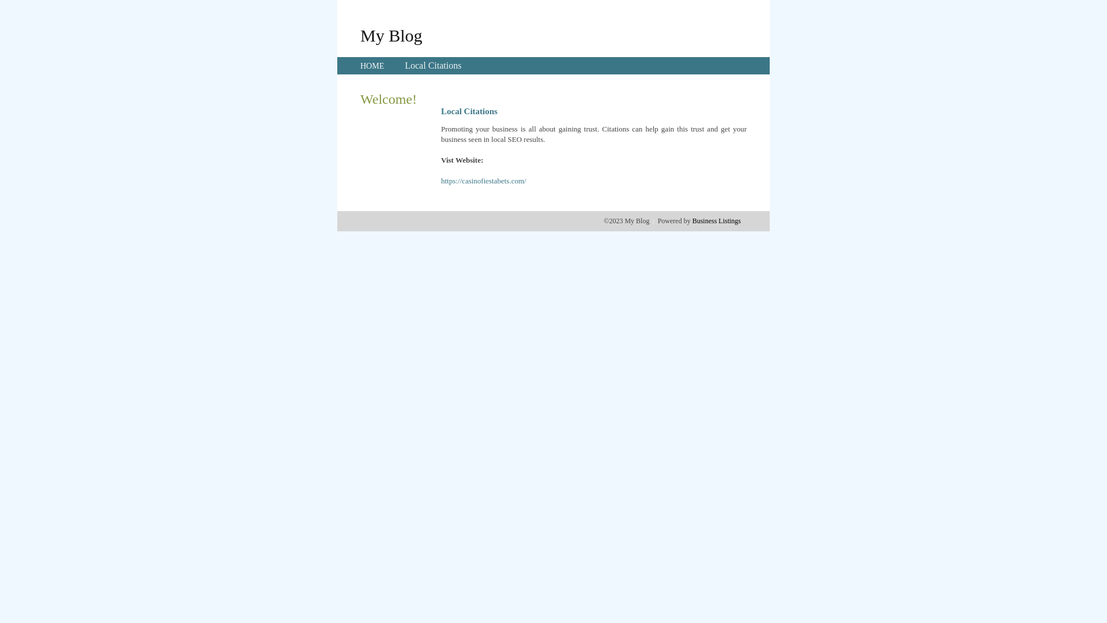 The height and width of the screenshot is (623, 1107). I want to click on My Blog, so click(391, 35).